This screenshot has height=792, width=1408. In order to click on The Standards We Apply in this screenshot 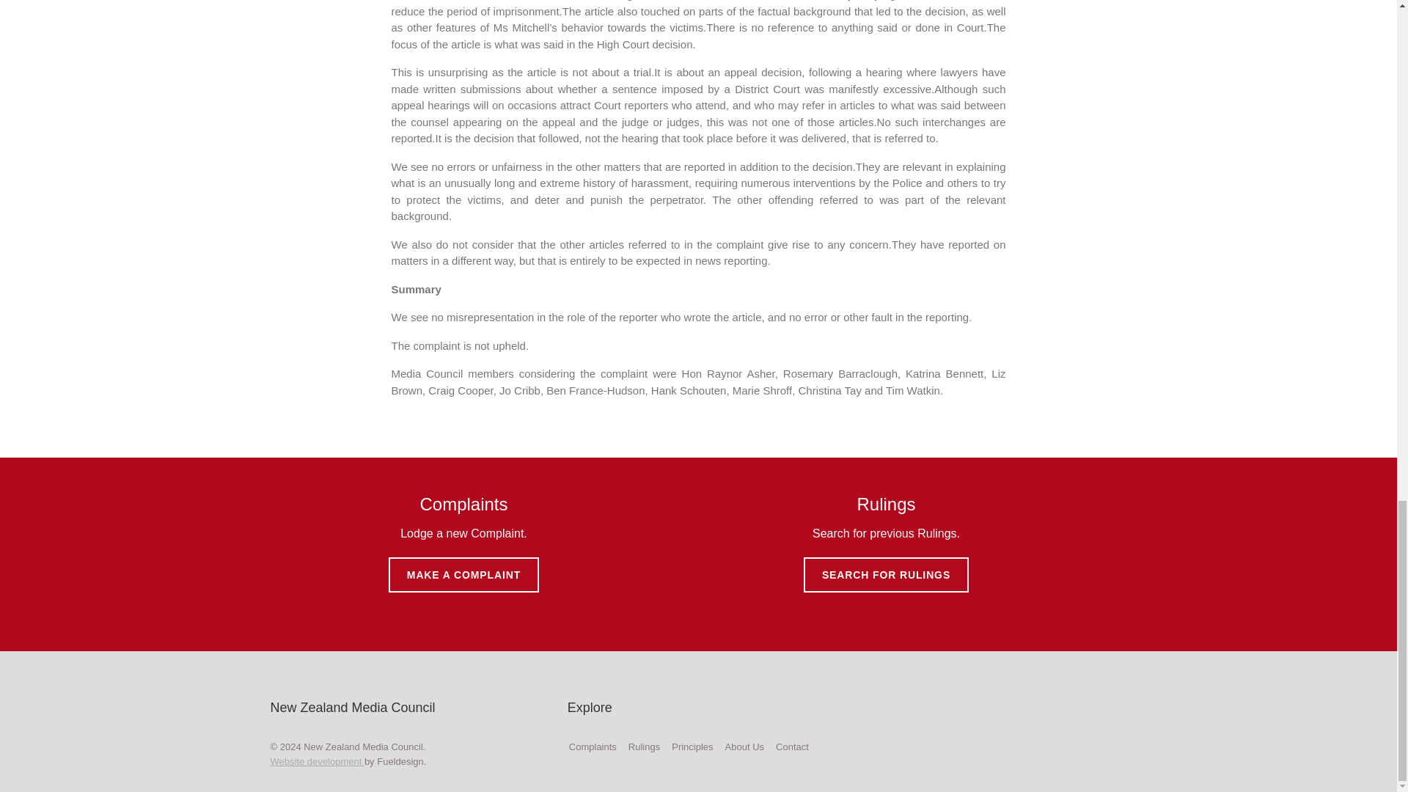, I will do `click(692, 747)`.